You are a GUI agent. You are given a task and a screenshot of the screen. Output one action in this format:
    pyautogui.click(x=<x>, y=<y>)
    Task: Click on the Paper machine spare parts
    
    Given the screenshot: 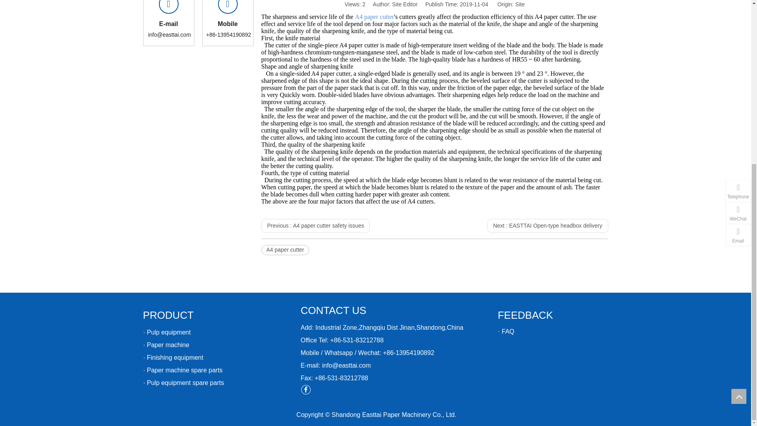 What is the action you would take?
    pyautogui.click(x=185, y=370)
    